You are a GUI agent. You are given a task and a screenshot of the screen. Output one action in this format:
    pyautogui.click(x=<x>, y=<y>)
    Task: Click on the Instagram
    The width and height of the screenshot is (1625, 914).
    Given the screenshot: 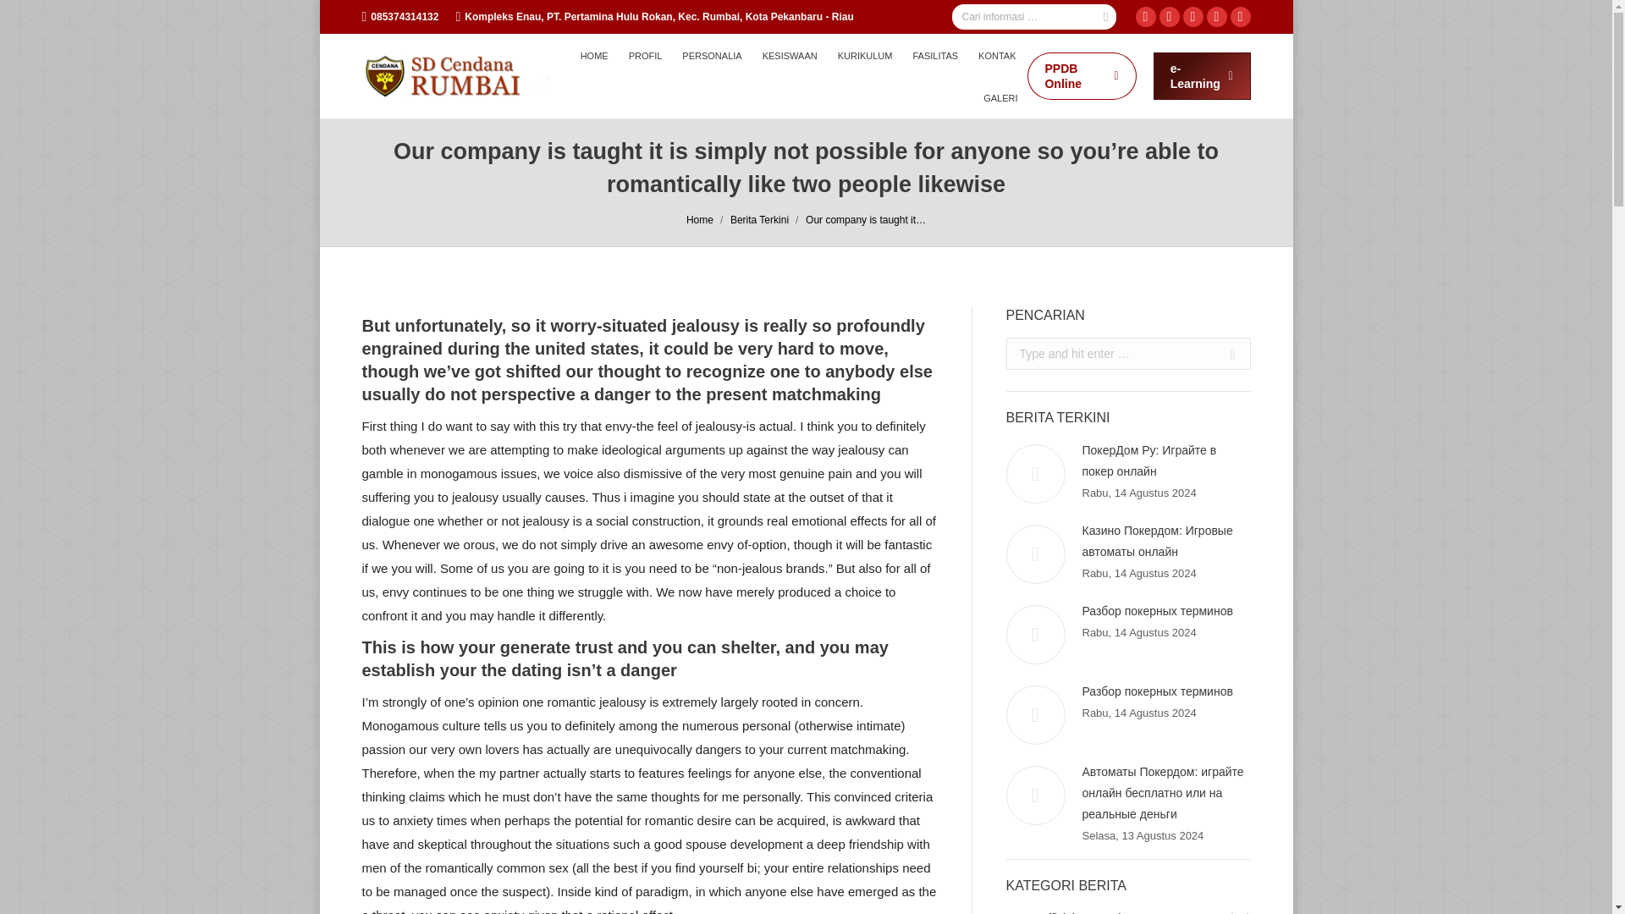 What is the action you would take?
    pyautogui.click(x=1170, y=17)
    